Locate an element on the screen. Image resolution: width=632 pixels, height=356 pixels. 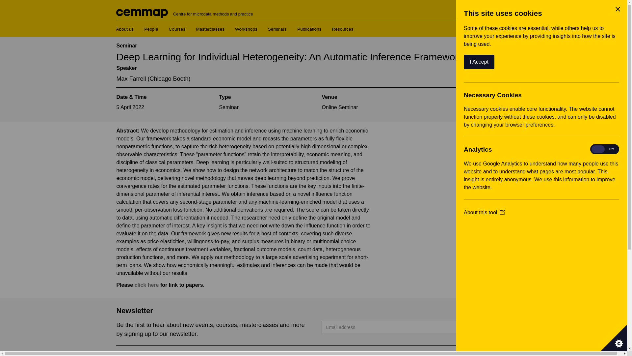
About us is located at coordinates (124, 29).